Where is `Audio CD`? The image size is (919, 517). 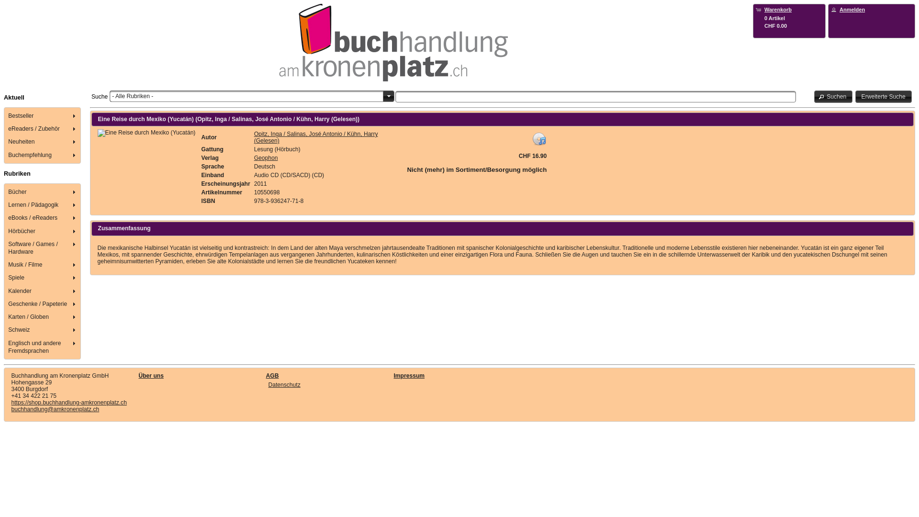
Audio CD is located at coordinates (146, 133).